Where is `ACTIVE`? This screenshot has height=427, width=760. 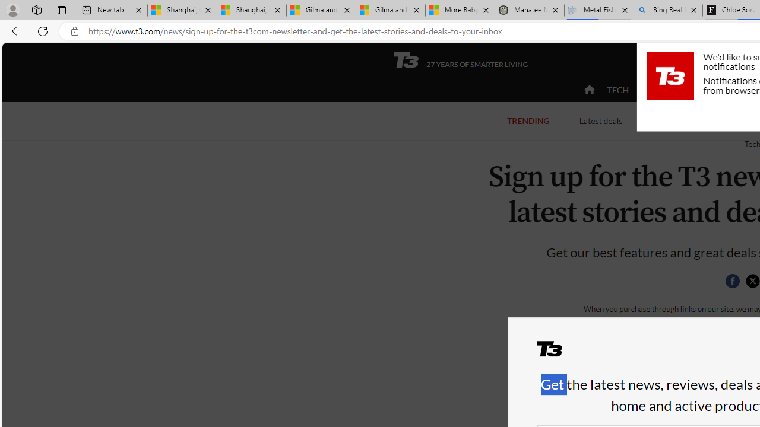 ACTIVE is located at coordinates (667, 90).